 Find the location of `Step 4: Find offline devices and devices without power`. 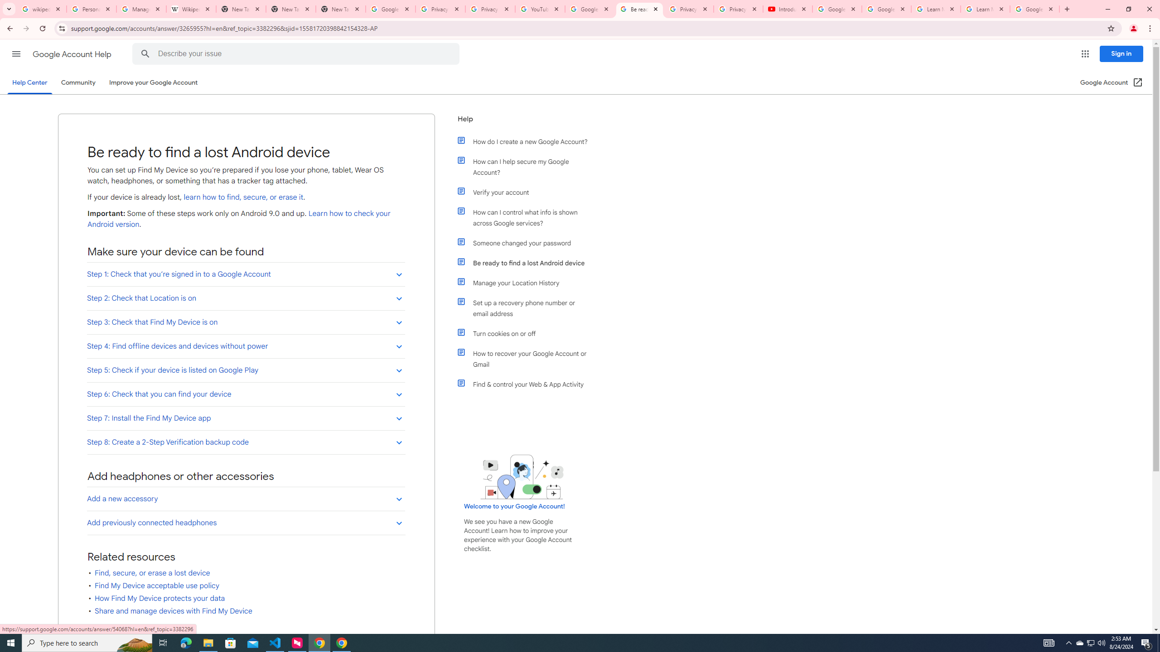

Step 4: Find offline devices and devices without power is located at coordinates (246, 346).